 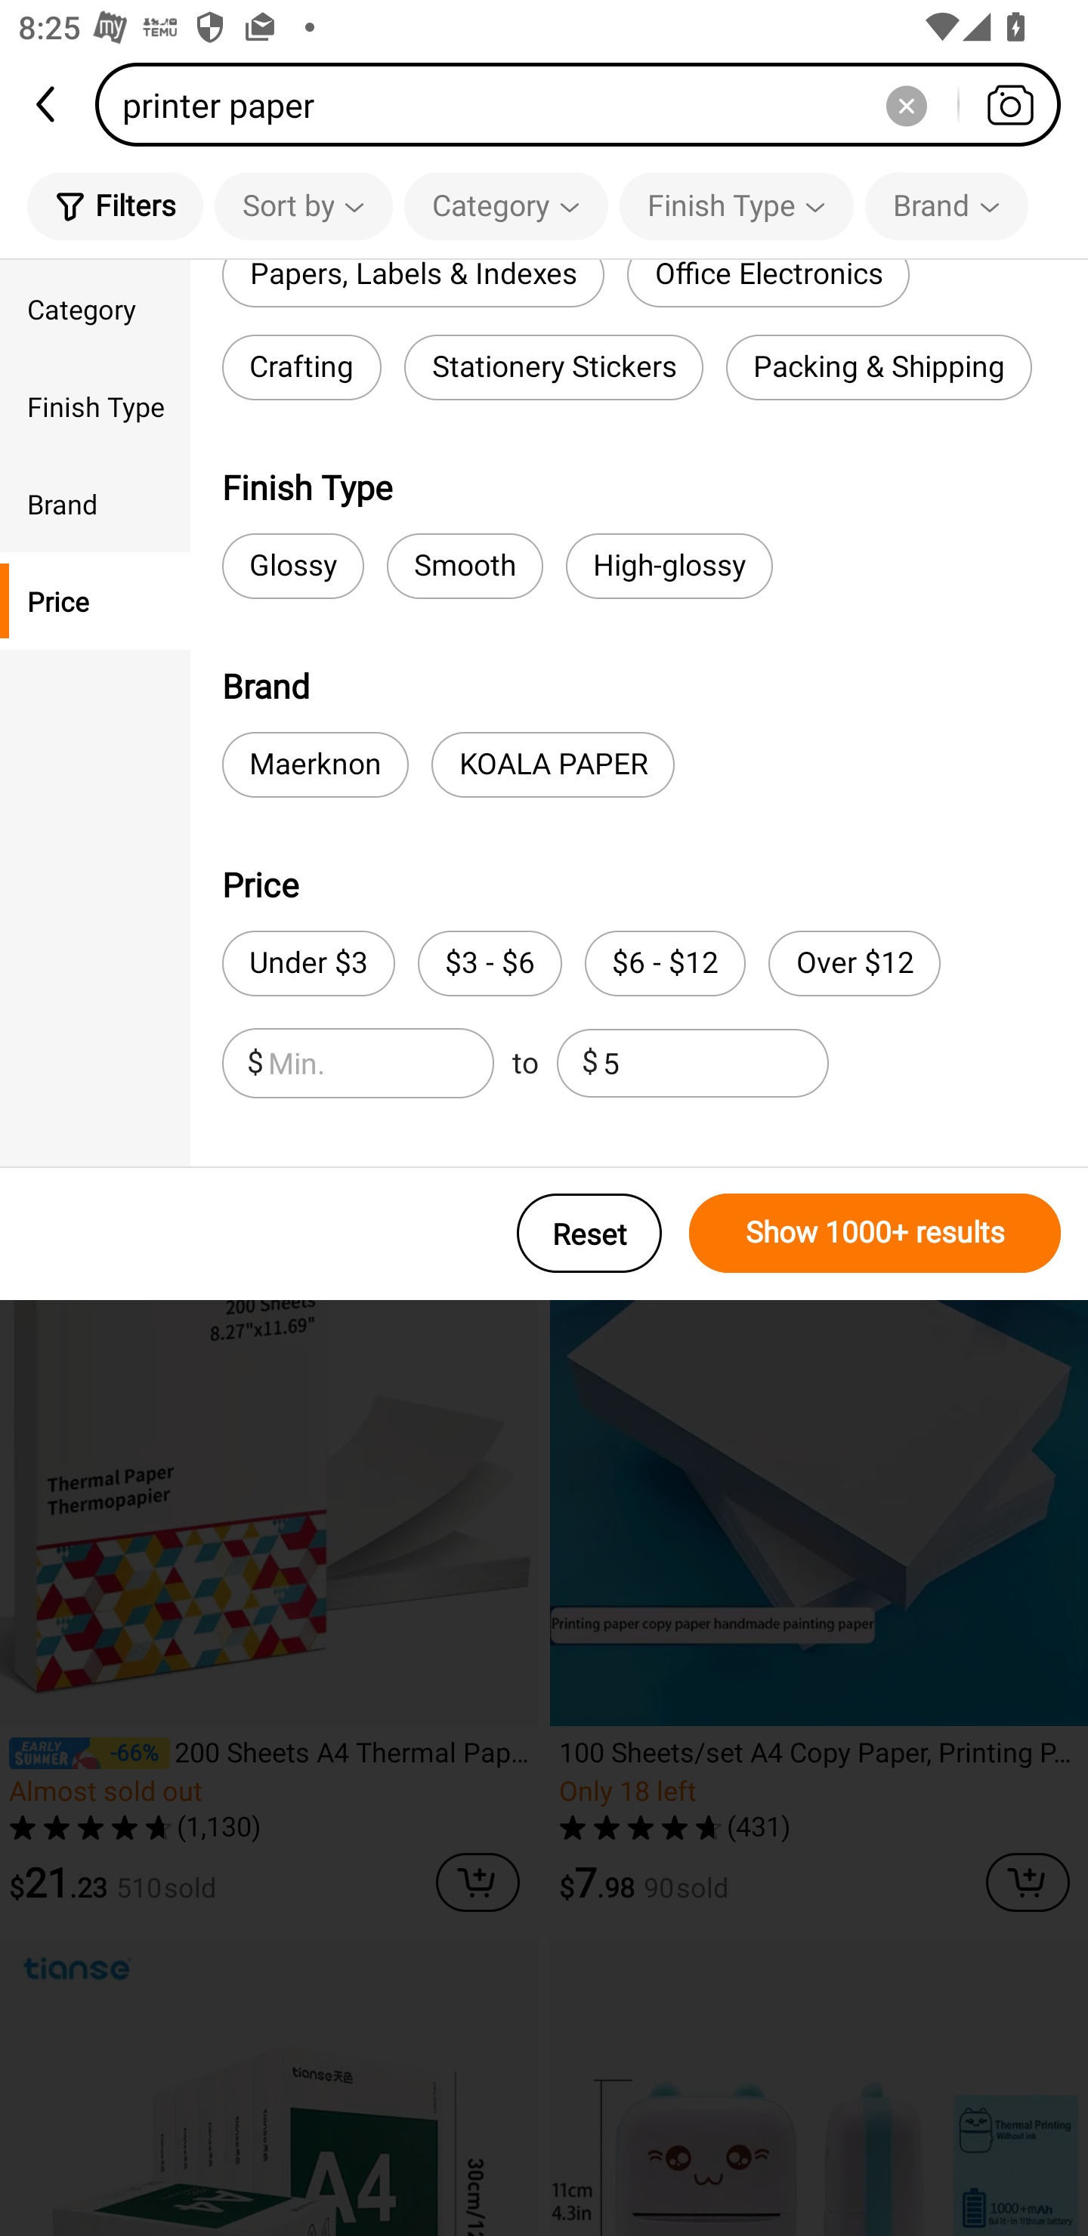 I want to click on Glossy, so click(x=293, y=567).